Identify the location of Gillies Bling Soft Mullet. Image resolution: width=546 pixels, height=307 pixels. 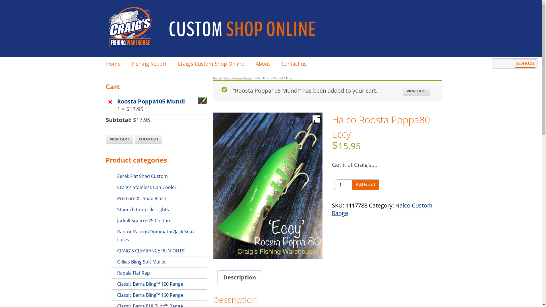
(159, 262).